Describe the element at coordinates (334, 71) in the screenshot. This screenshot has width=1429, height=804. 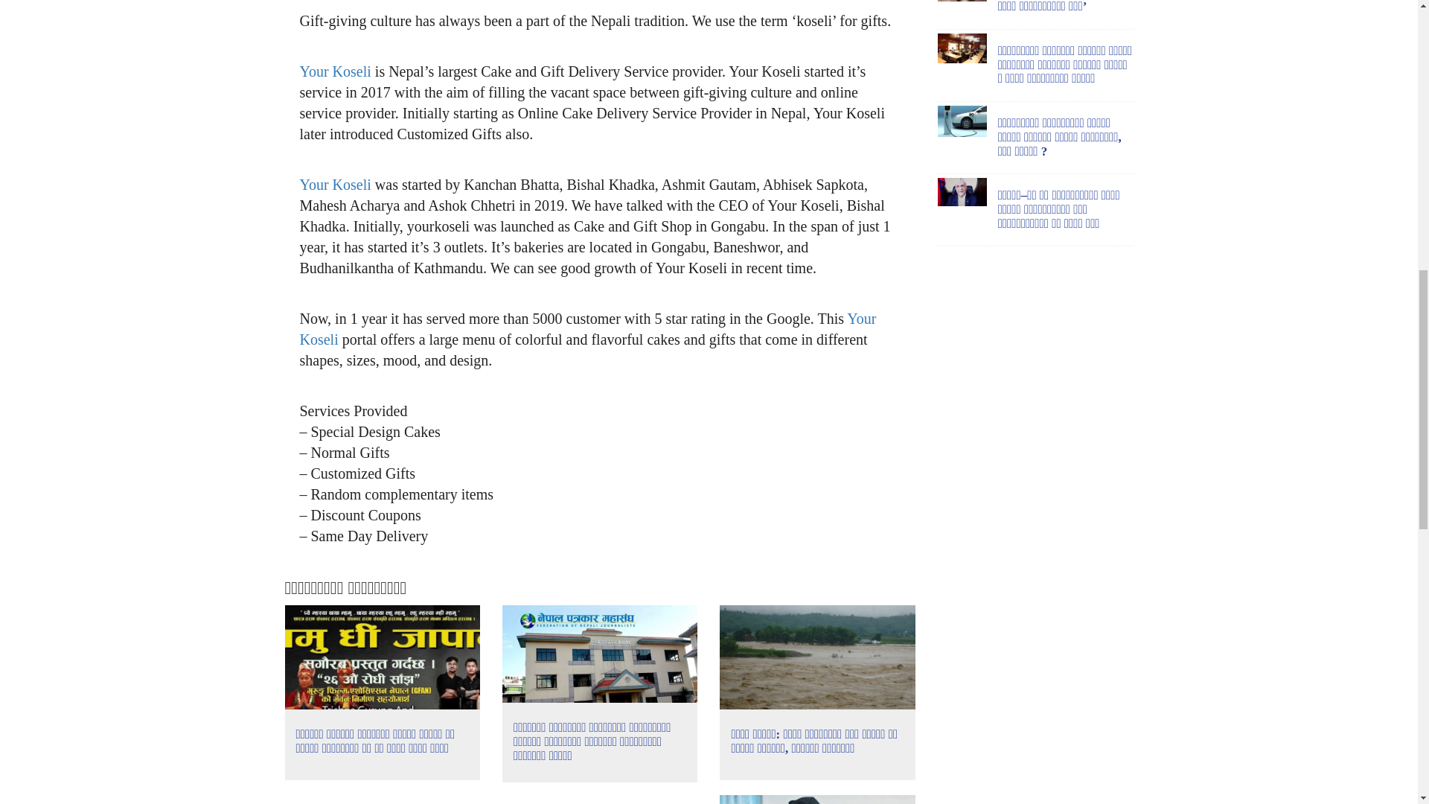
I see `Your Koseli` at that location.